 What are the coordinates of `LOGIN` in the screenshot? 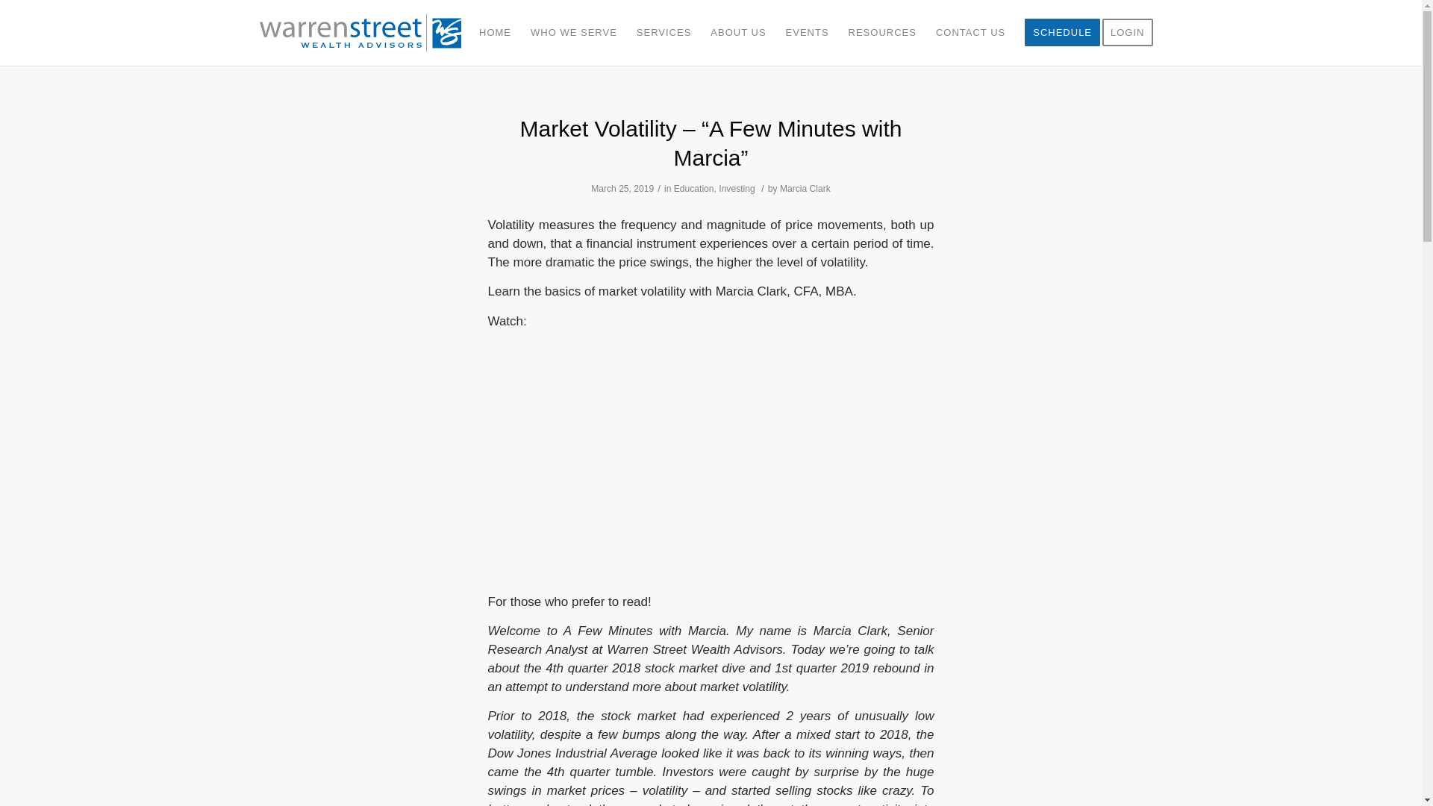 It's located at (1131, 33).